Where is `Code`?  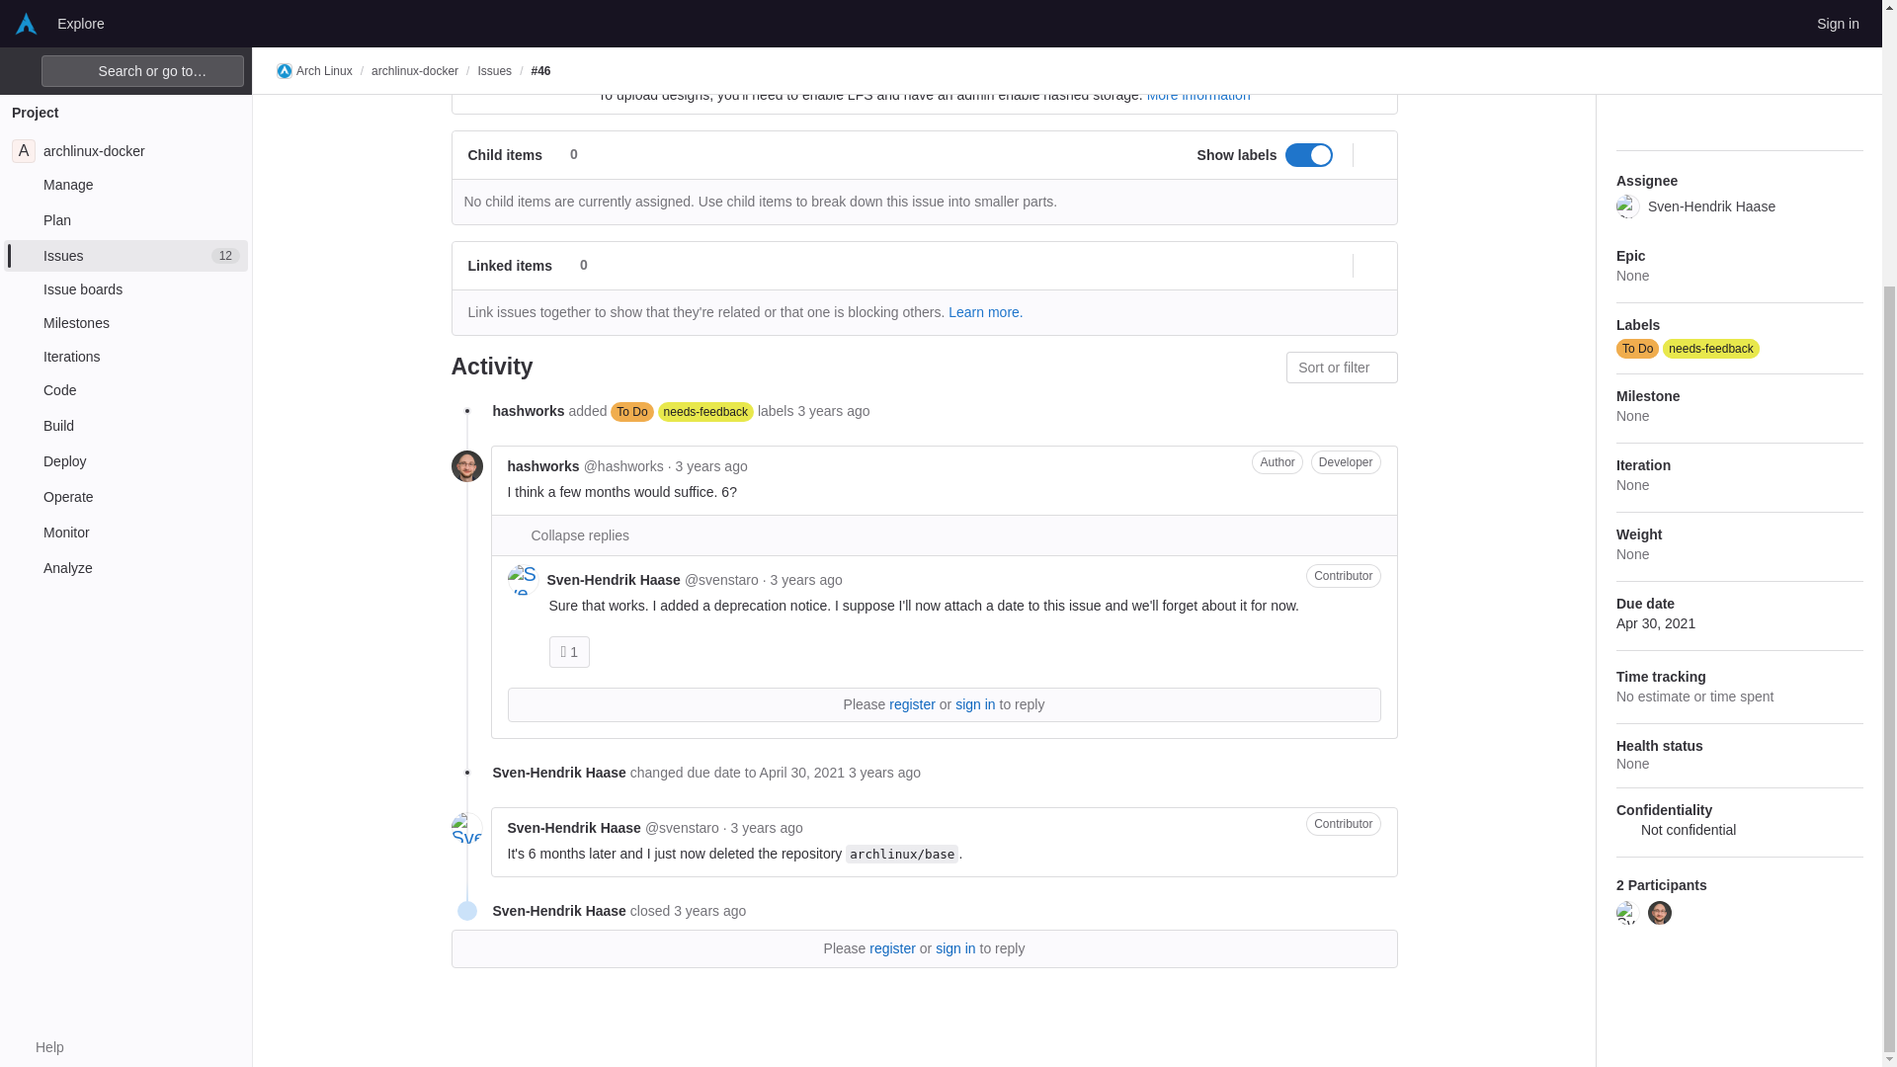
Code is located at coordinates (125, 14).